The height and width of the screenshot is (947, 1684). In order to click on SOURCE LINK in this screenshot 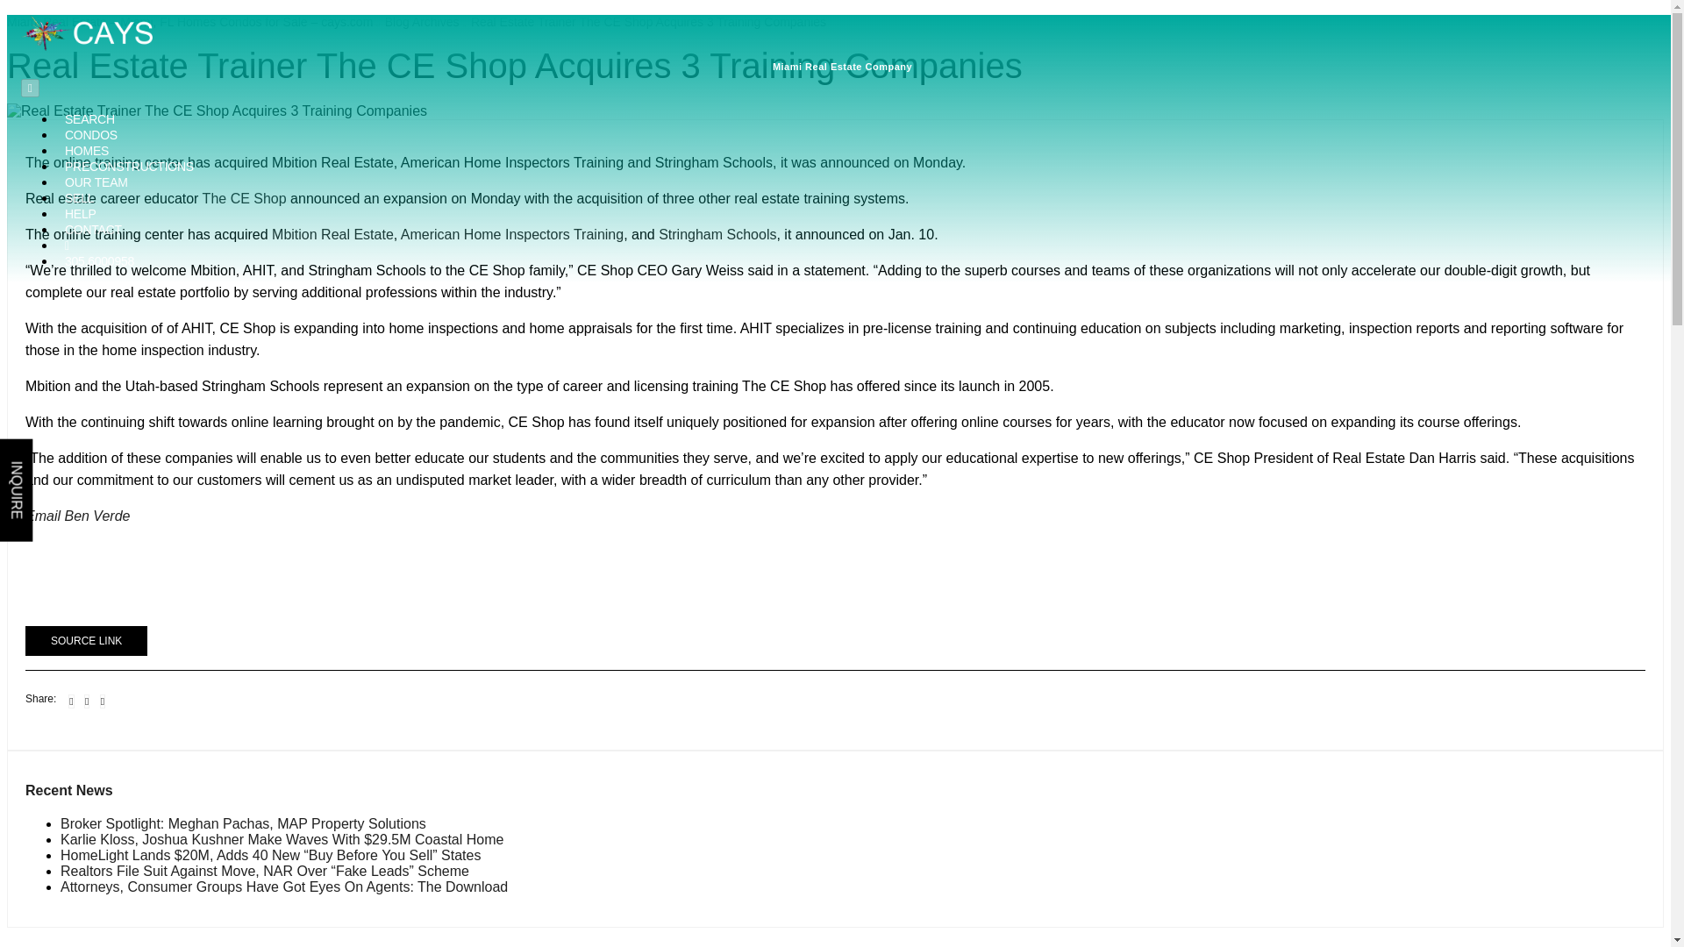, I will do `click(86, 640)`.